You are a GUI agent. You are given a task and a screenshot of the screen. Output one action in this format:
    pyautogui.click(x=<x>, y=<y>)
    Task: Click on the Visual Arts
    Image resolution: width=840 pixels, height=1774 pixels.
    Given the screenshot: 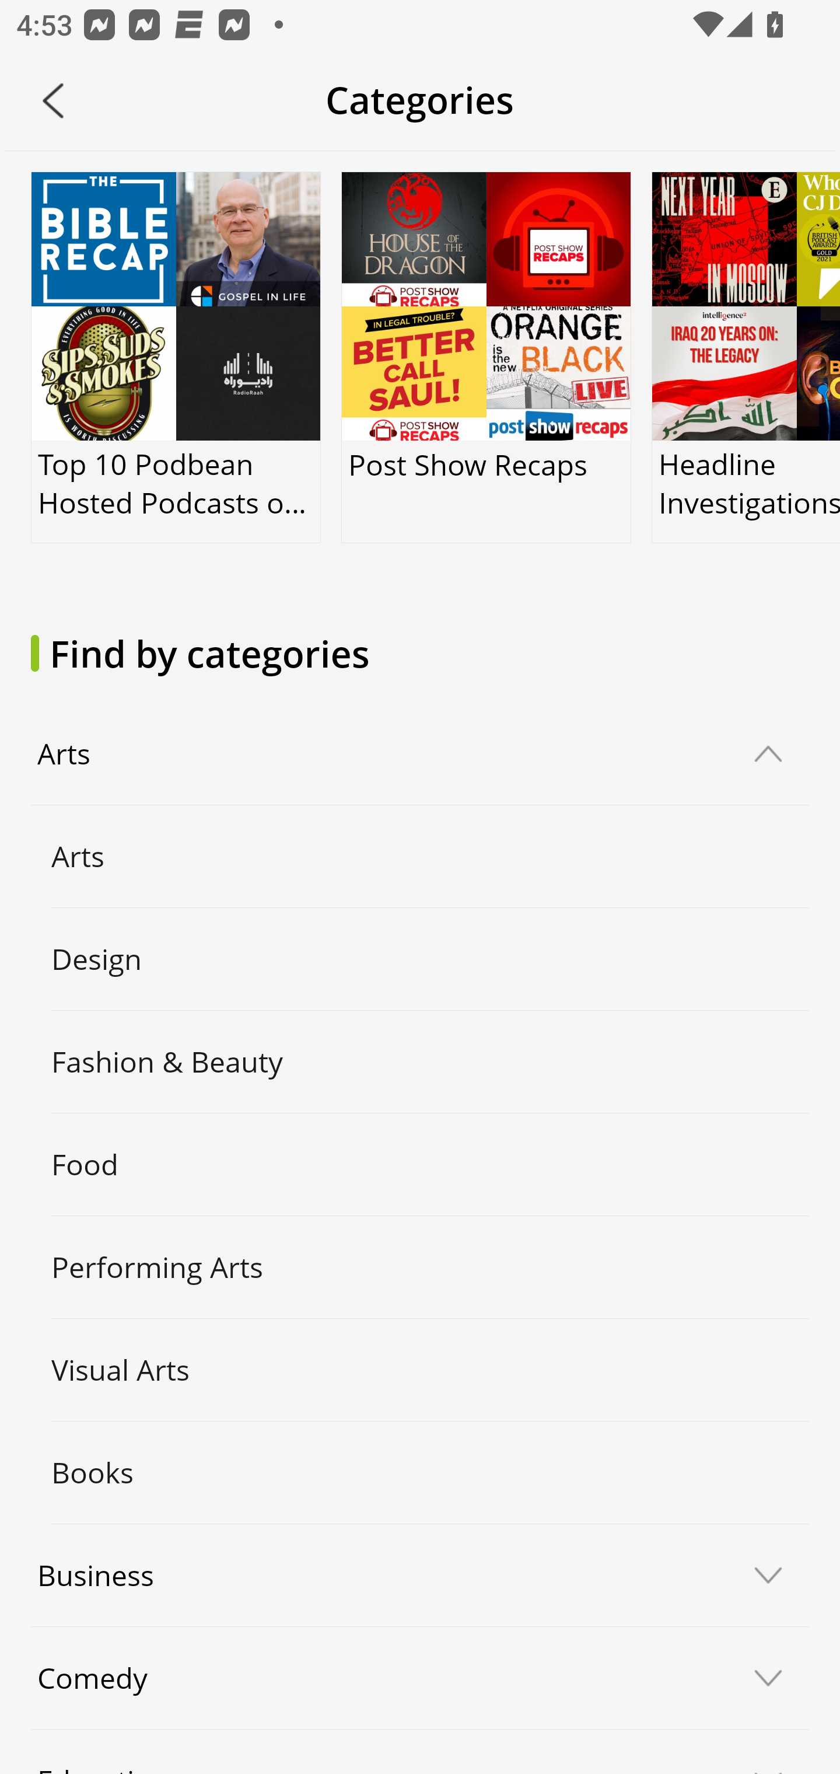 What is the action you would take?
    pyautogui.click(x=420, y=1369)
    